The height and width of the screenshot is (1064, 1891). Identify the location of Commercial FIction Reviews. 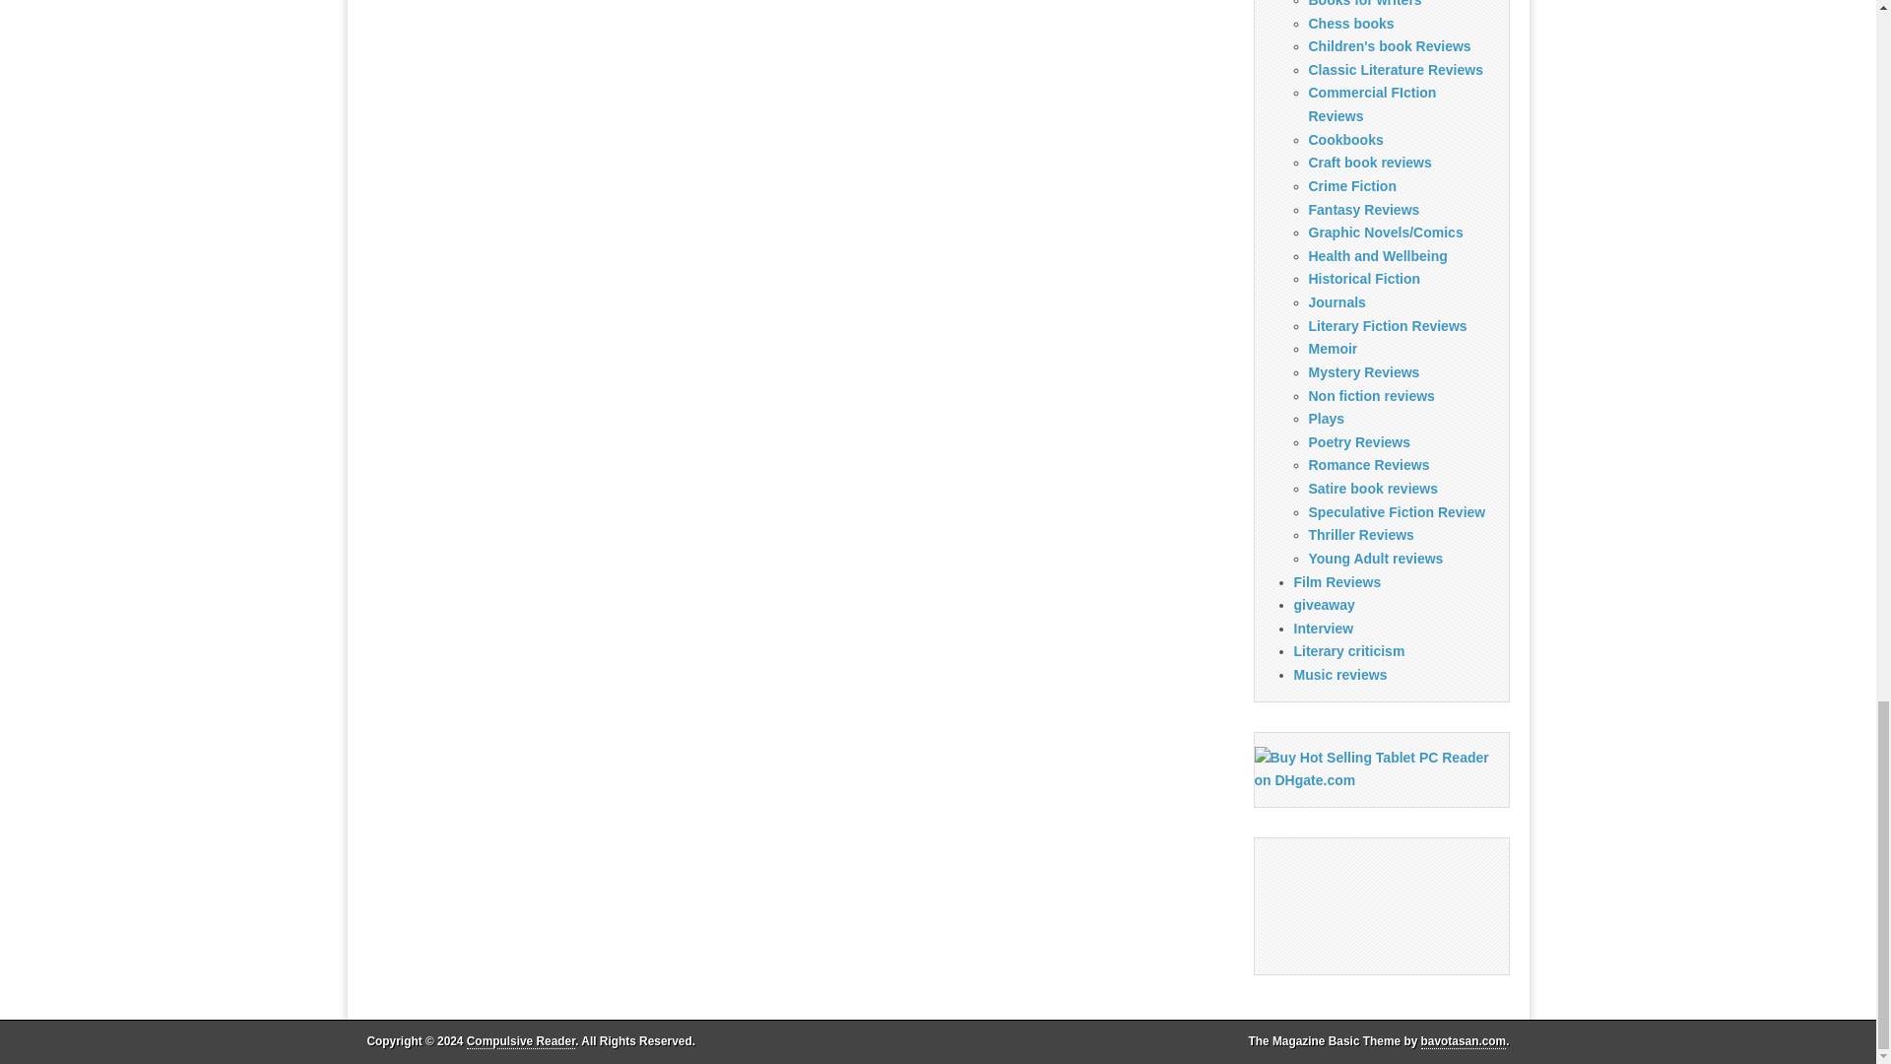
(1371, 104).